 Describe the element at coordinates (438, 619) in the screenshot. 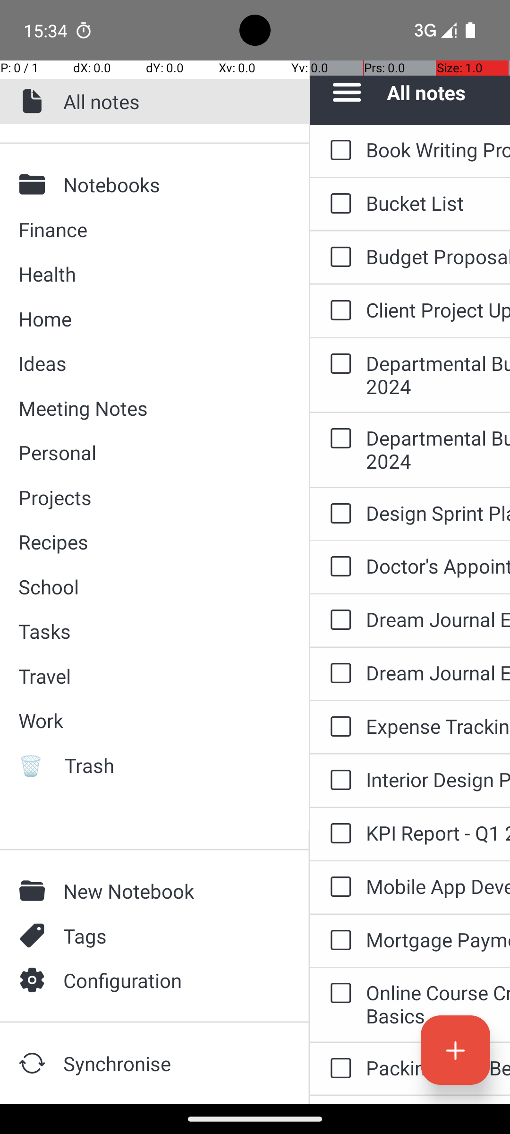

I see `Dream Journal Entry` at that location.